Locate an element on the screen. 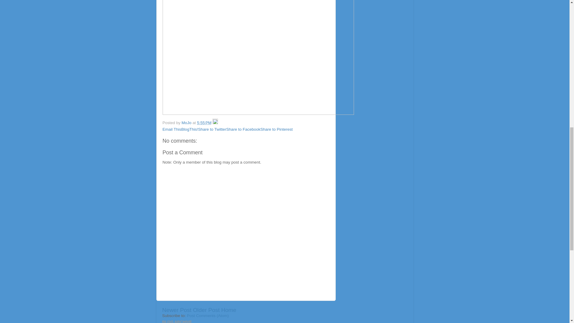 This screenshot has height=323, width=574. author profile is located at coordinates (187, 123).